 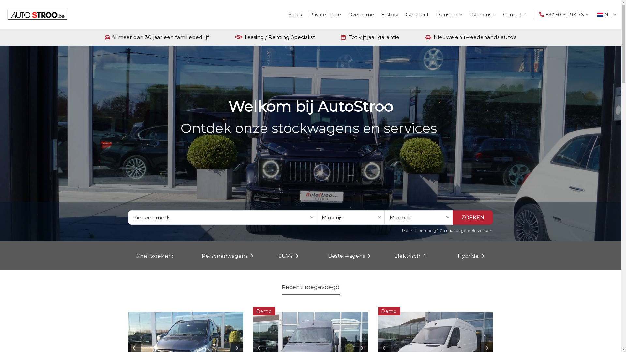 I want to click on Elektrisch, so click(x=410, y=256).